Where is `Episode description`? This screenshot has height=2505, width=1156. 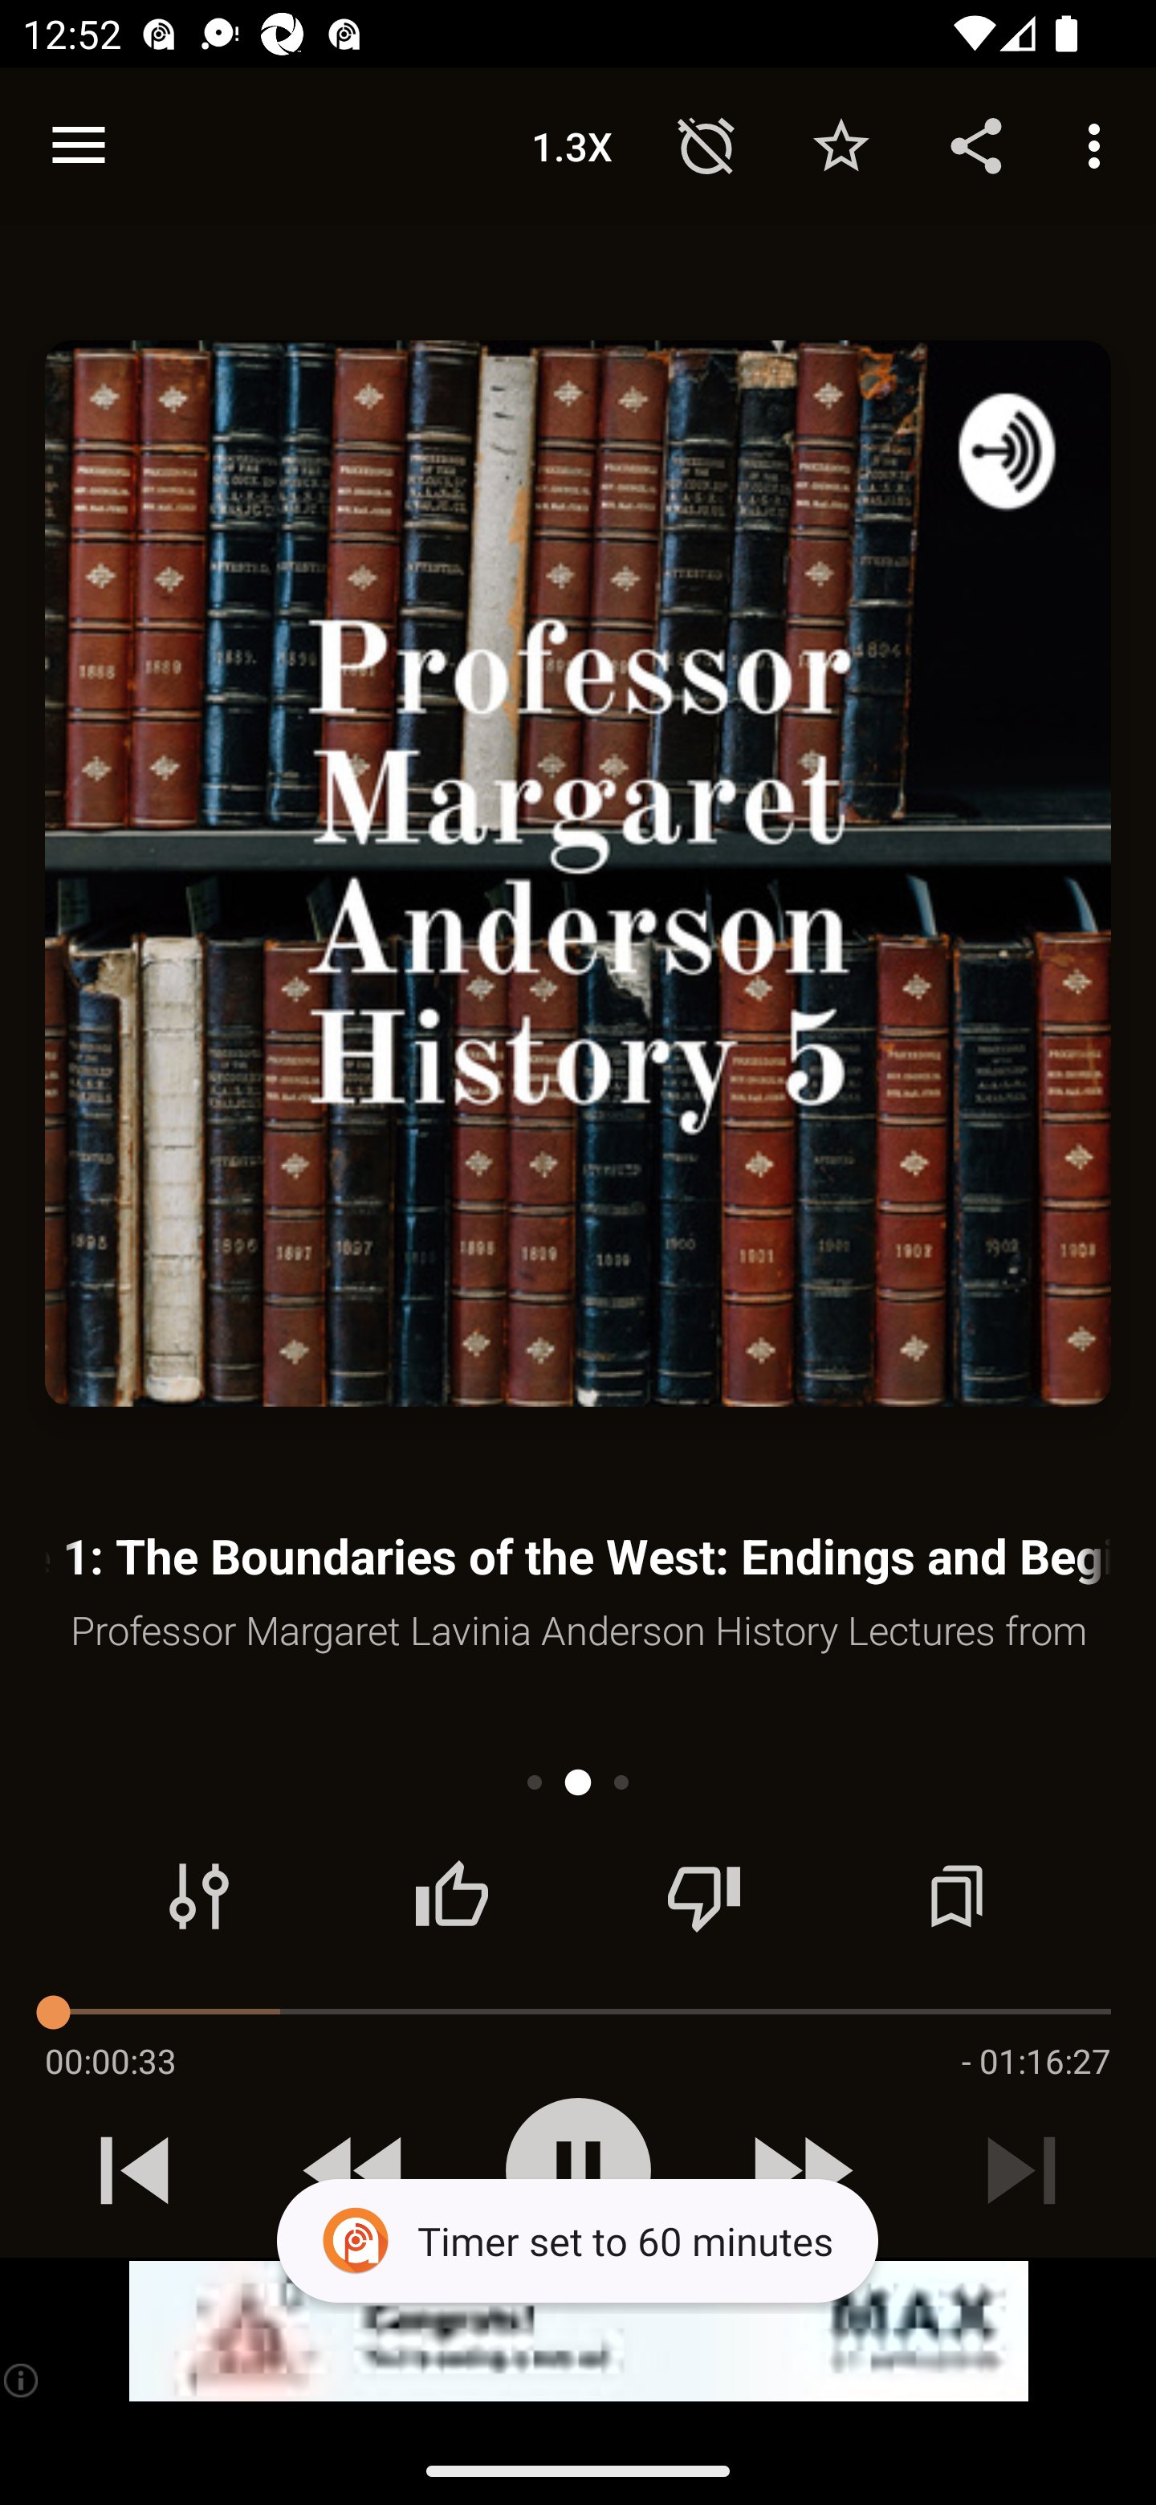
Episode description is located at coordinates (578, 874).